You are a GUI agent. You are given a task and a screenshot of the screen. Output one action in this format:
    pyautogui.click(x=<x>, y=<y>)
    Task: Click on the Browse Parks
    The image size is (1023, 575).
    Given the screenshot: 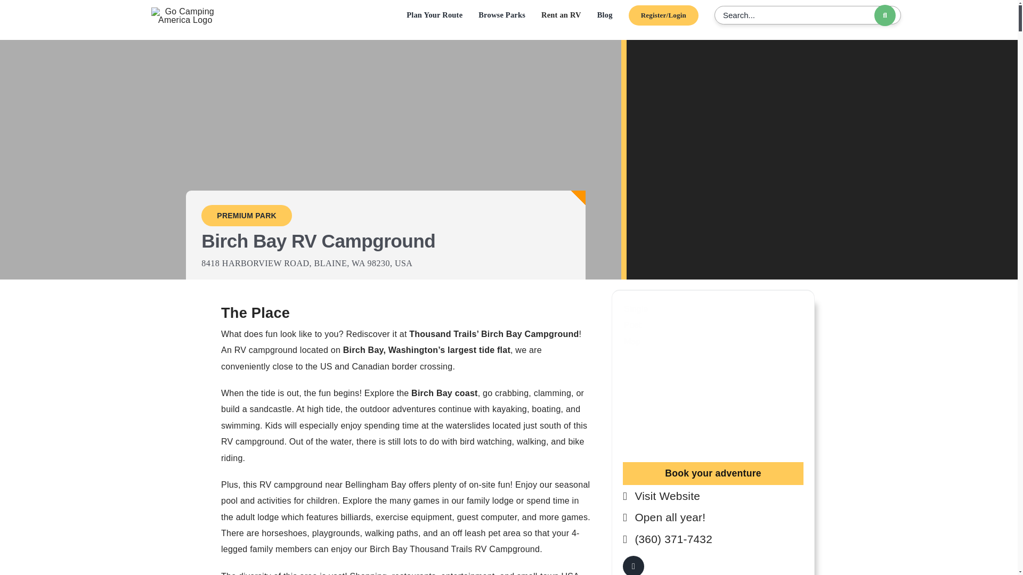 What is the action you would take?
    pyautogui.click(x=502, y=15)
    